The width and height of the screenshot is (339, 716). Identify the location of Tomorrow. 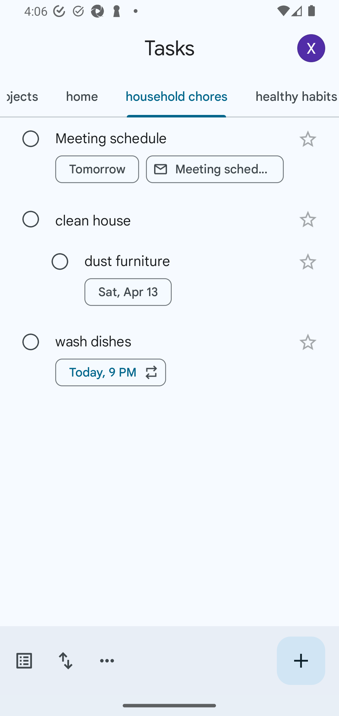
(97, 169).